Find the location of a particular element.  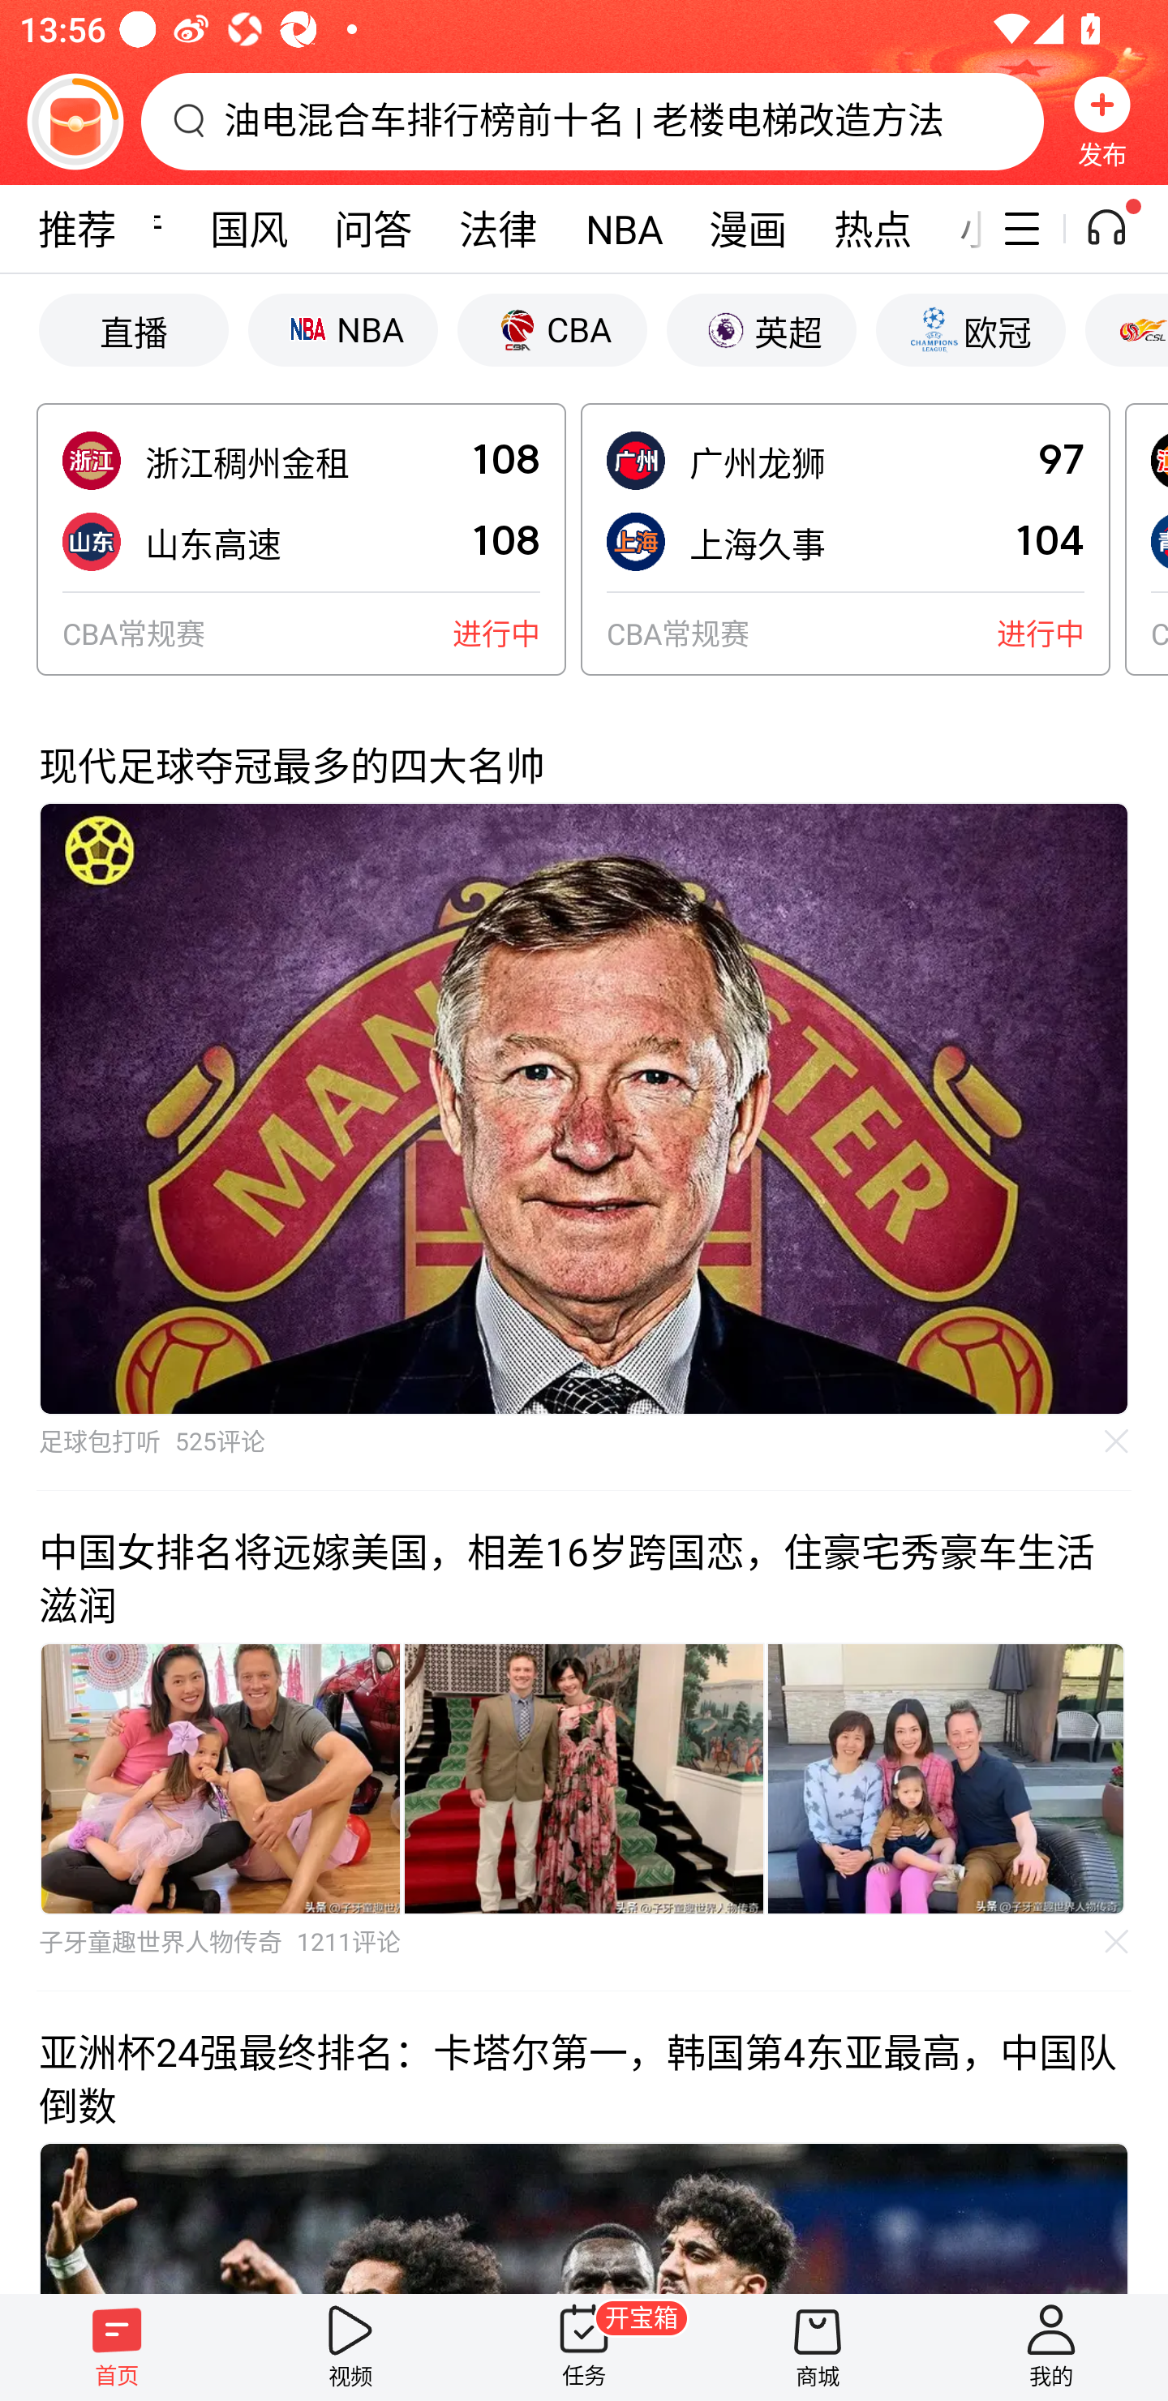

油电混合车排行榜前十名 | 老楼电梯改造方法 搜索框，油电混合车排行榜前十名 | 老楼电梯改造方法 is located at coordinates (592, 121).